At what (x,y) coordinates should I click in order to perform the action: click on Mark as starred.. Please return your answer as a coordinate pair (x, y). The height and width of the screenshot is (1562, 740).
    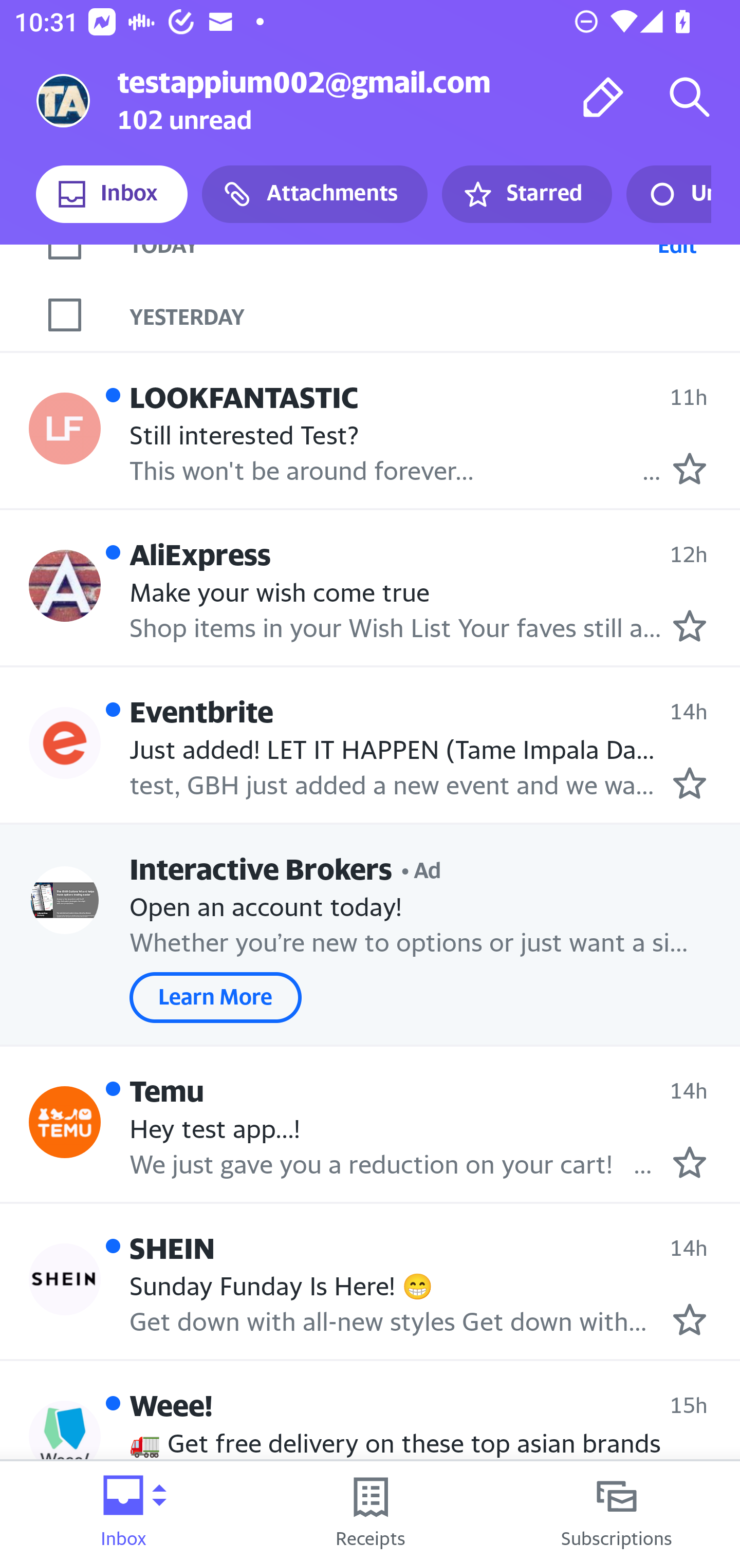
    Looking at the image, I should click on (690, 1319).